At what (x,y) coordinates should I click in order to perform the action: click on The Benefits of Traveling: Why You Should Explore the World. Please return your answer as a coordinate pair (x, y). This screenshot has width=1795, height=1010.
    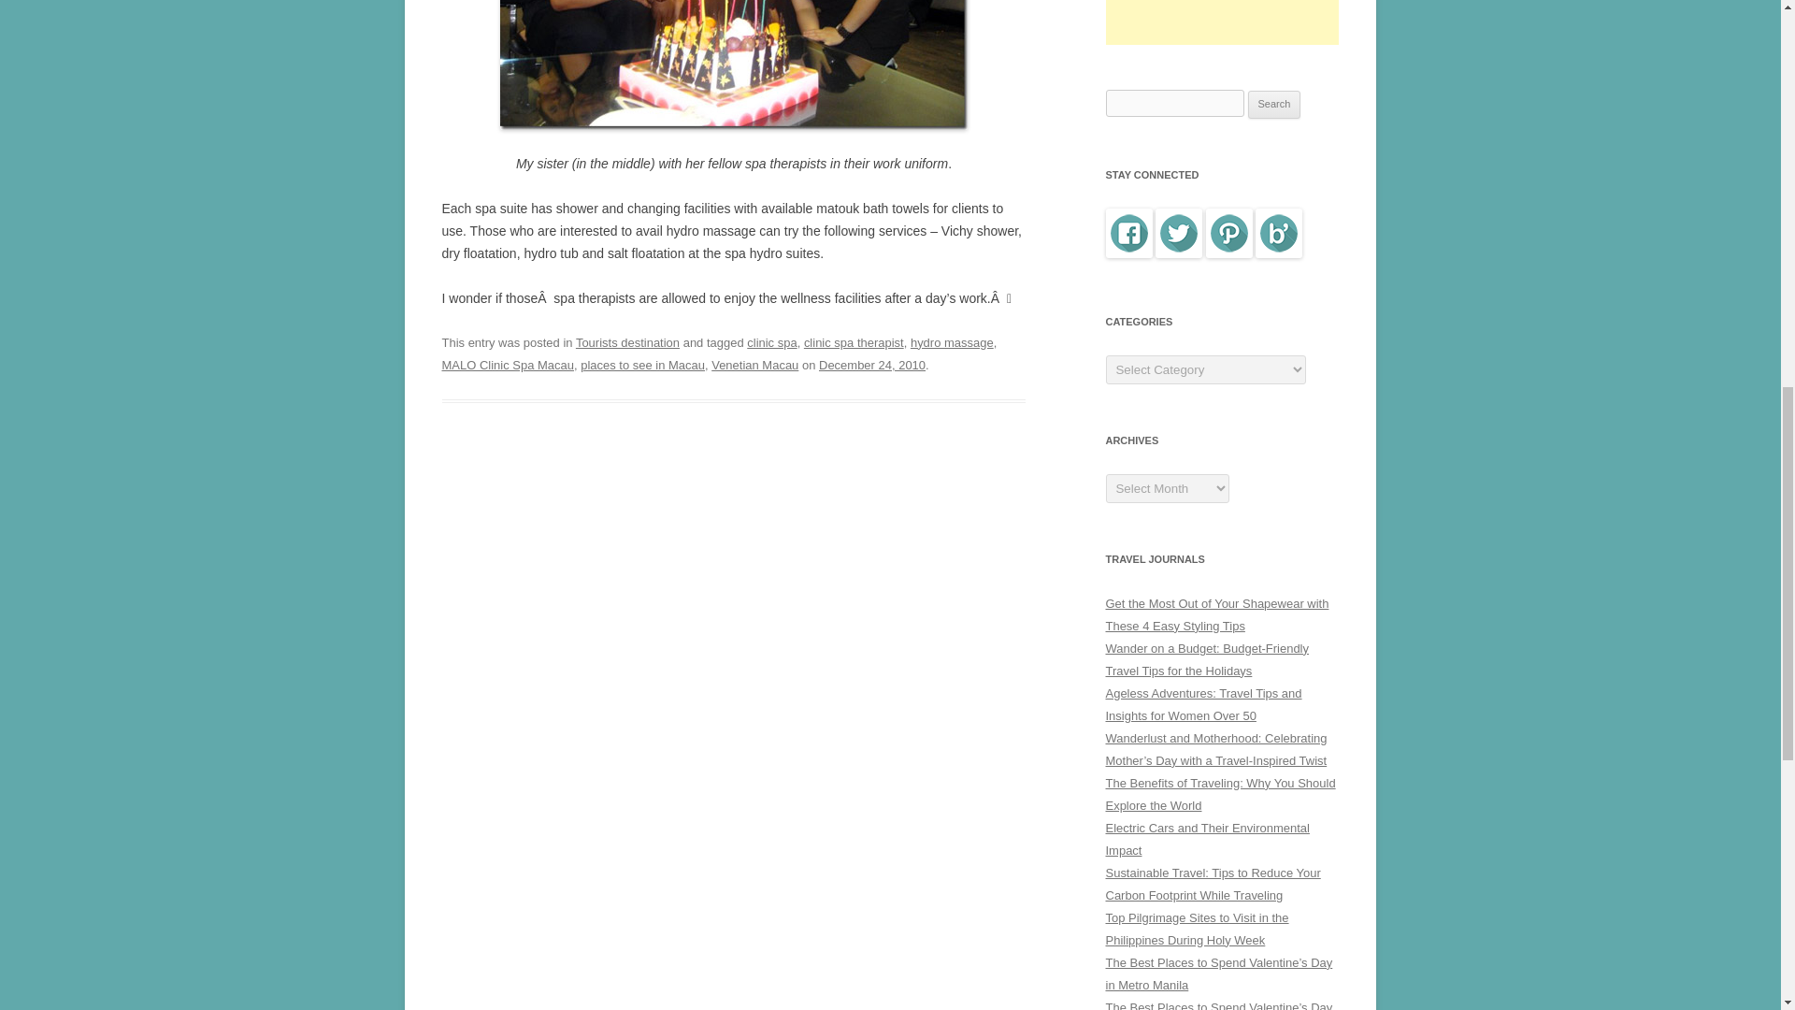
    Looking at the image, I should click on (1220, 795).